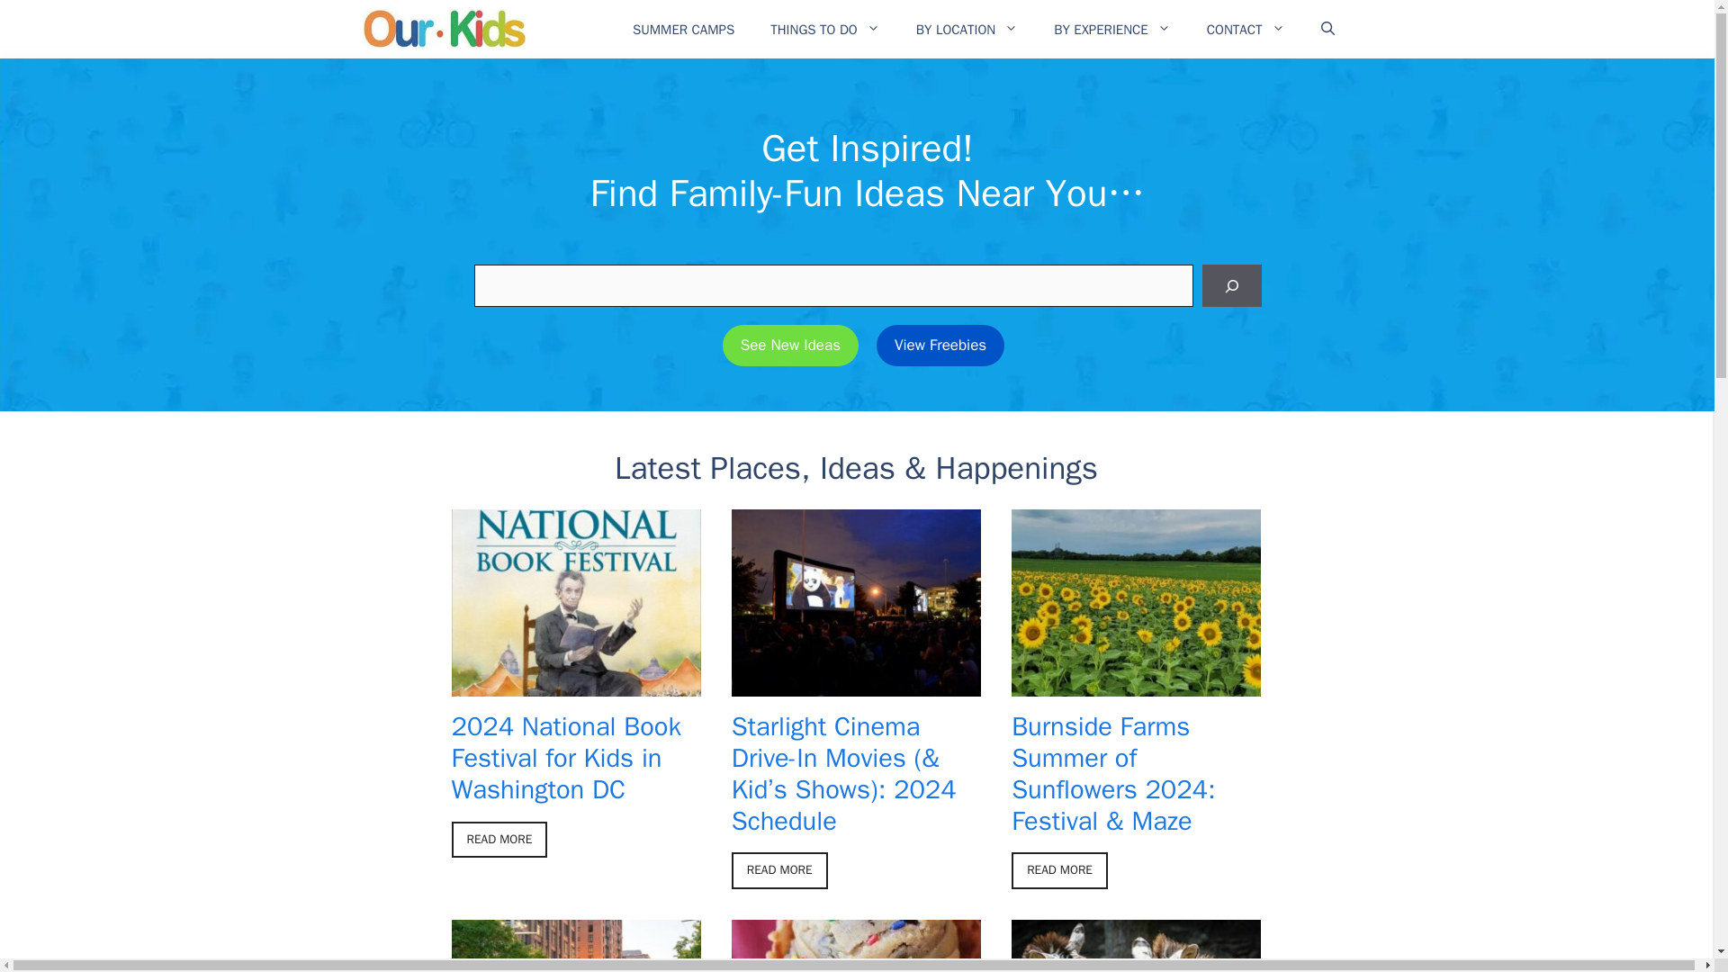  Describe the element at coordinates (790, 346) in the screenshot. I see `See New Ideas` at that location.